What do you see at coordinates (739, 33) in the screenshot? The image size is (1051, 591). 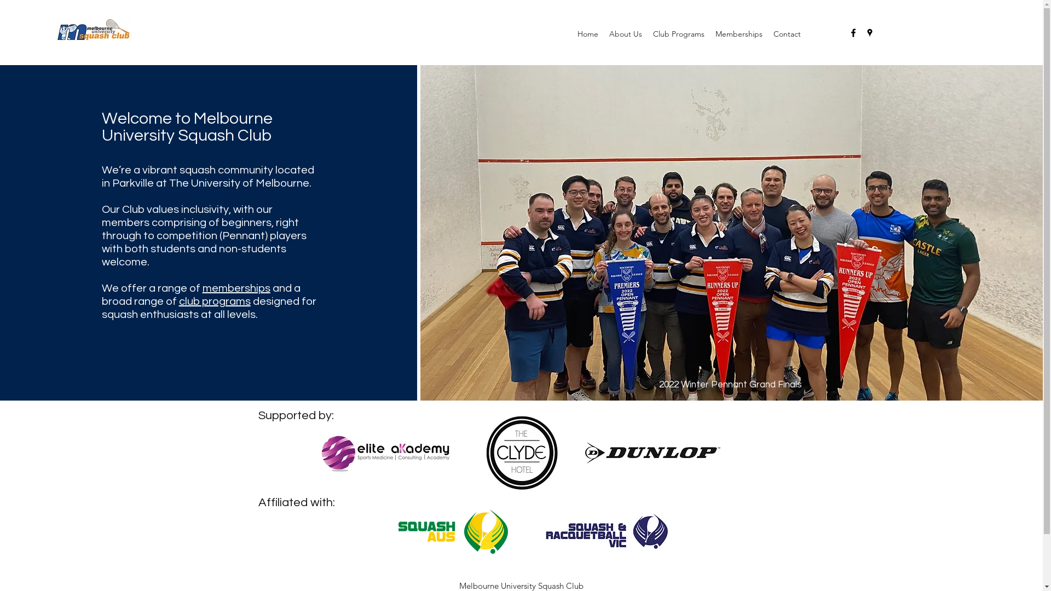 I see `Memberships` at bounding box center [739, 33].